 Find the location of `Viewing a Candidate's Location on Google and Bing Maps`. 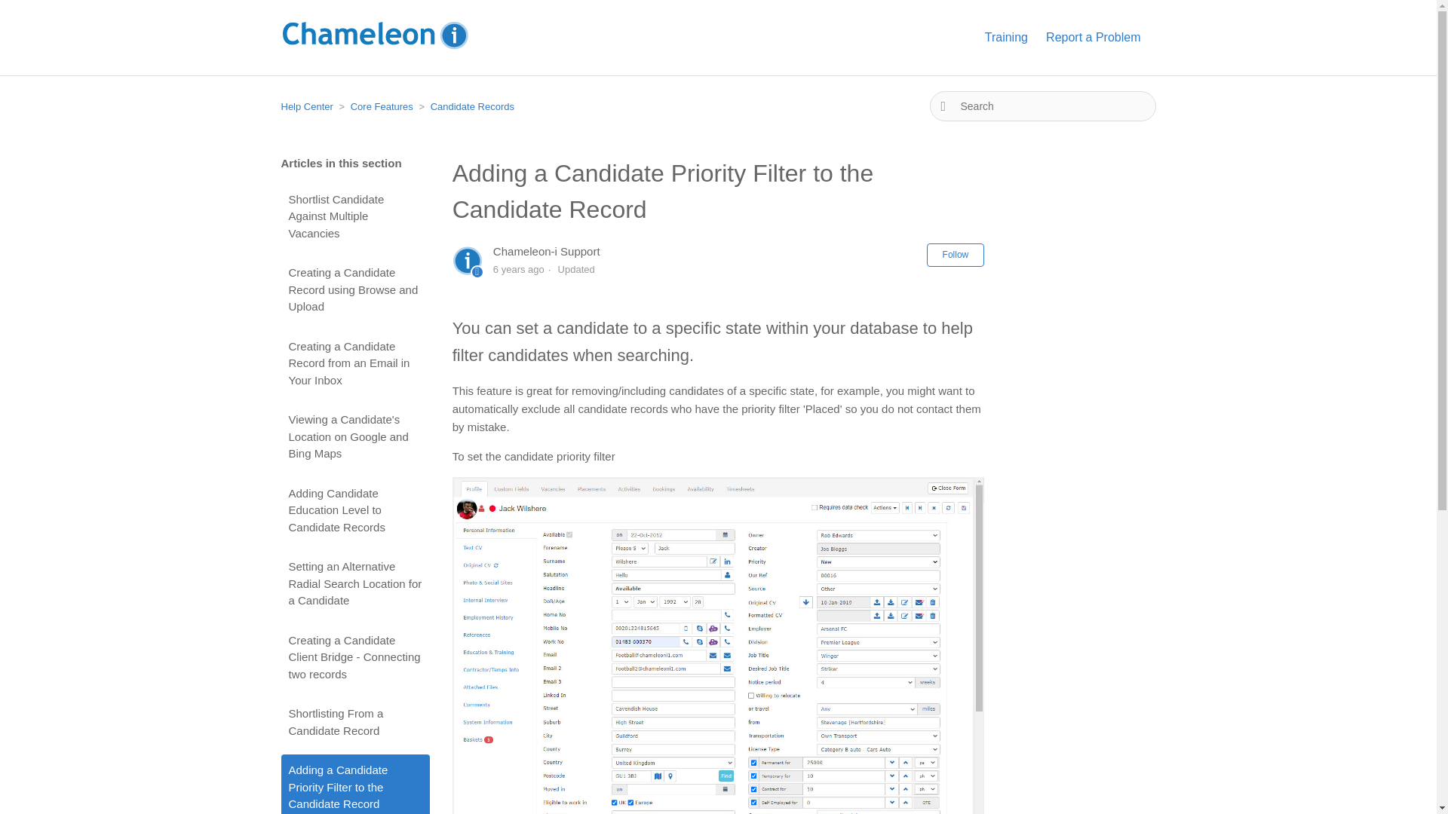

Viewing a Candidate's Location on Google and Bing Maps is located at coordinates (354, 437).